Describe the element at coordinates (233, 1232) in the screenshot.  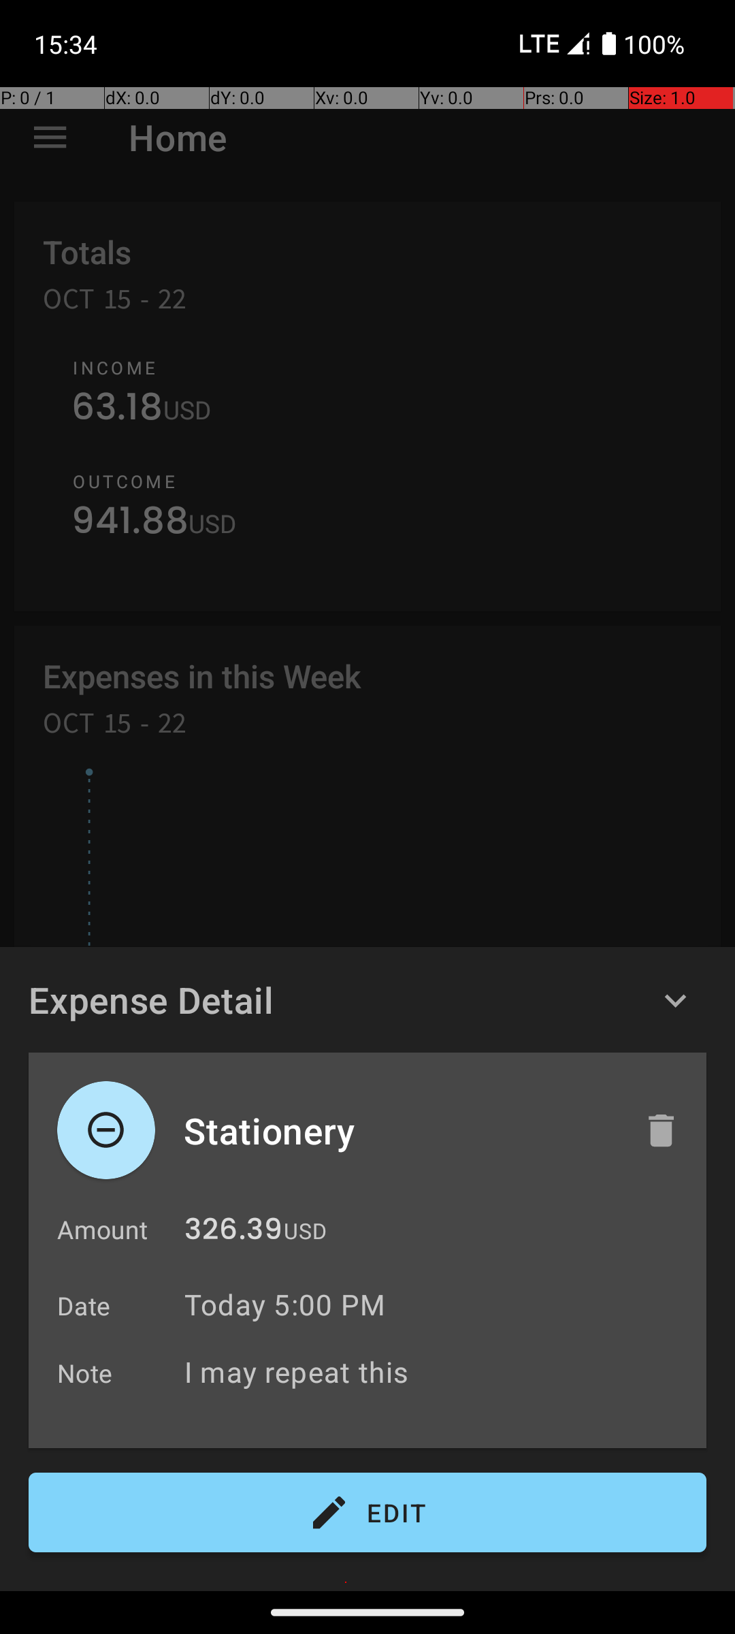
I see `326.39` at that location.